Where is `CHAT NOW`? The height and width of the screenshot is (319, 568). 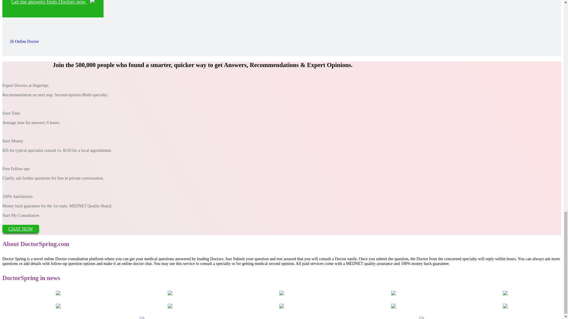 CHAT NOW is located at coordinates (21, 229).